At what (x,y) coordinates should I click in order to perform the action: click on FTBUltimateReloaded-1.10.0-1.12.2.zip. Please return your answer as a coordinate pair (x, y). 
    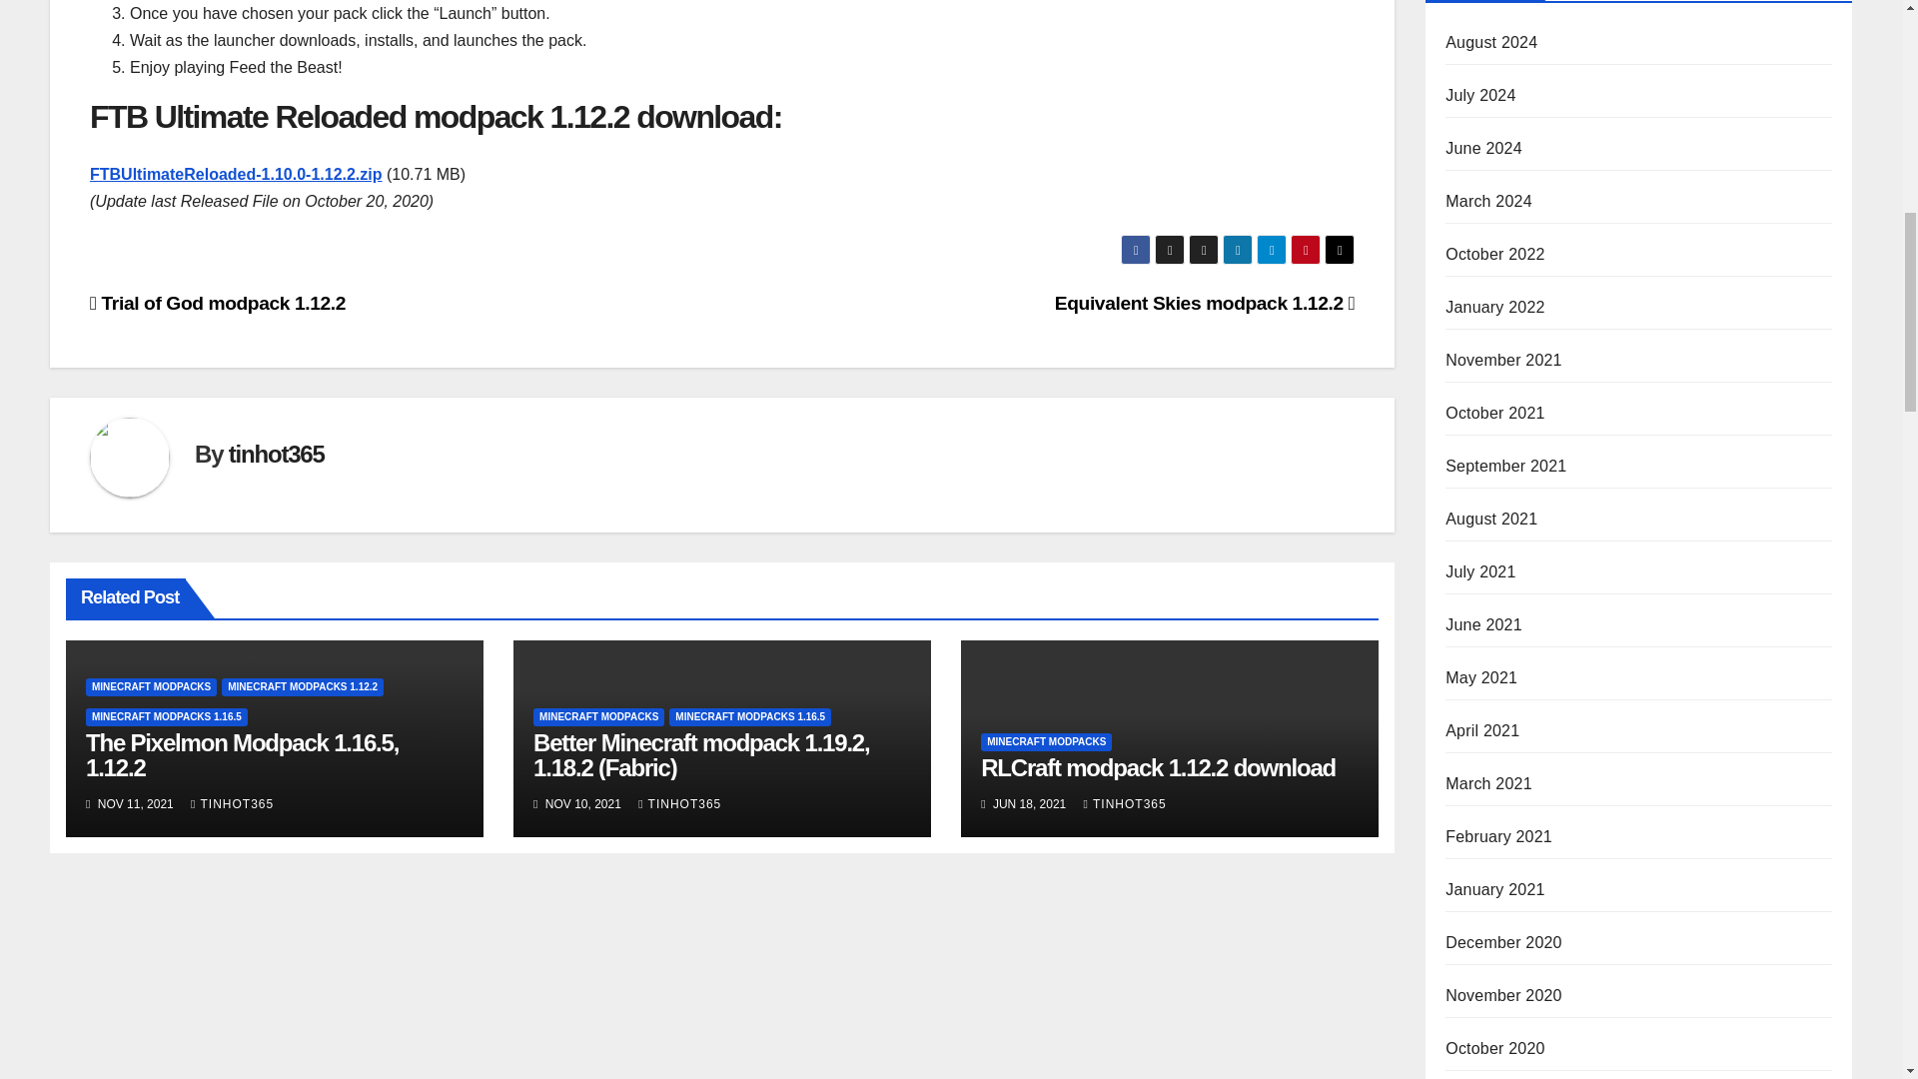
    Looking at the image, I should click on (236, 174).